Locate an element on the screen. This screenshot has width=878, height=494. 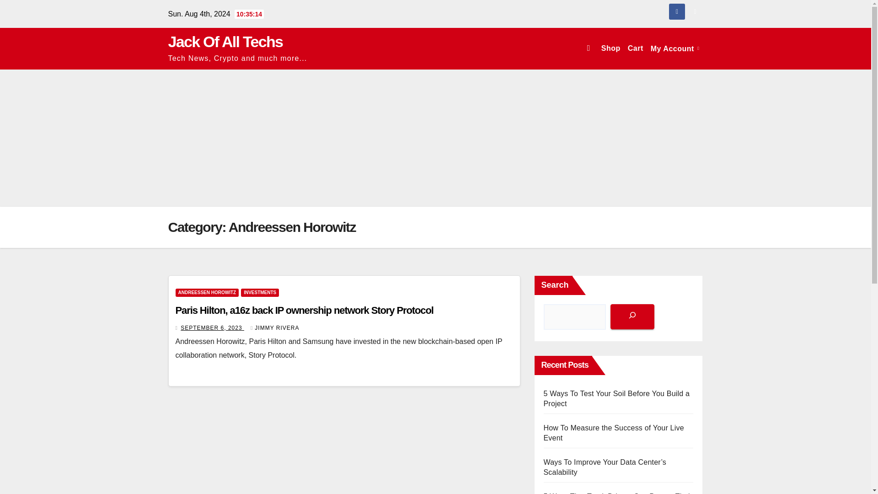
My account is located at coordinates (675, 48).